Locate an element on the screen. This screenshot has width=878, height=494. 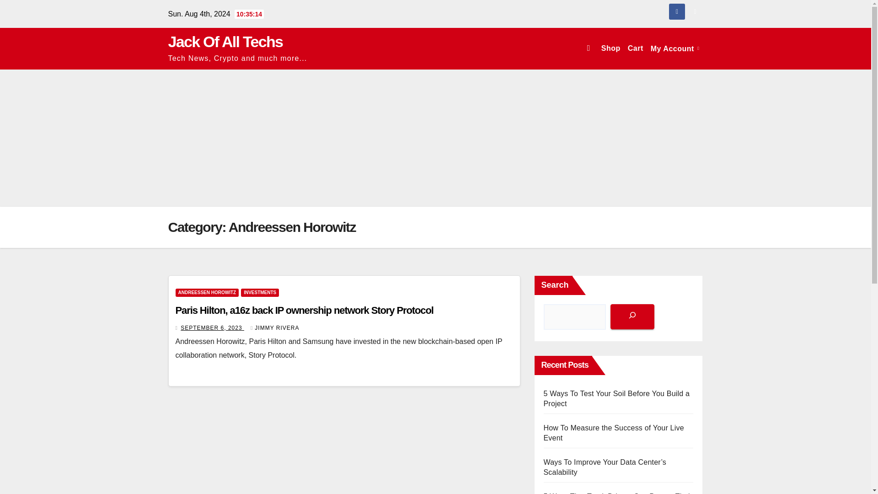
My account is located at coordinates (675, 48).